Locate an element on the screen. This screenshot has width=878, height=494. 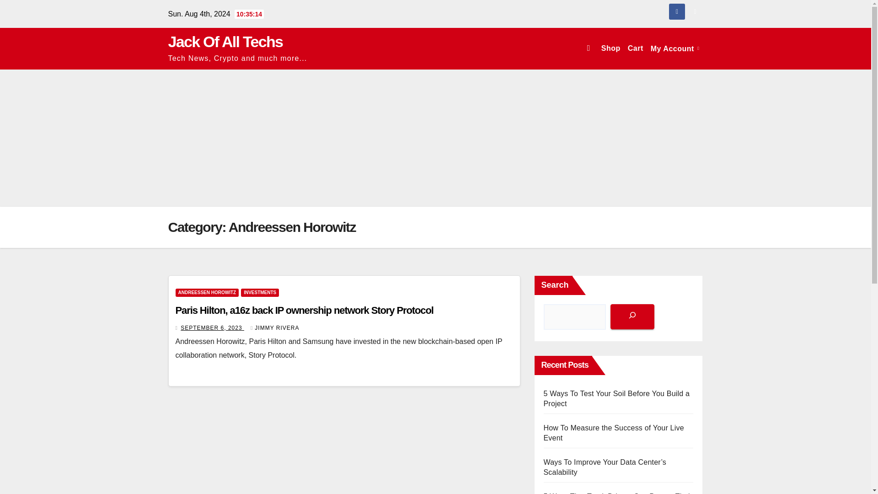
My account is located at coordinates (675, 48).